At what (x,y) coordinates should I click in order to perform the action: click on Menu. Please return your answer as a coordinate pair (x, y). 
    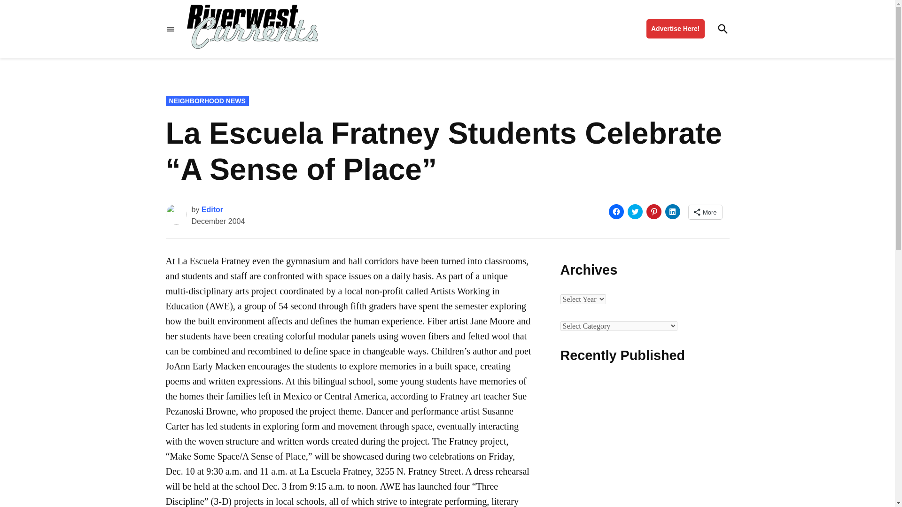
    Looking at the image, I should click on (170, 29).